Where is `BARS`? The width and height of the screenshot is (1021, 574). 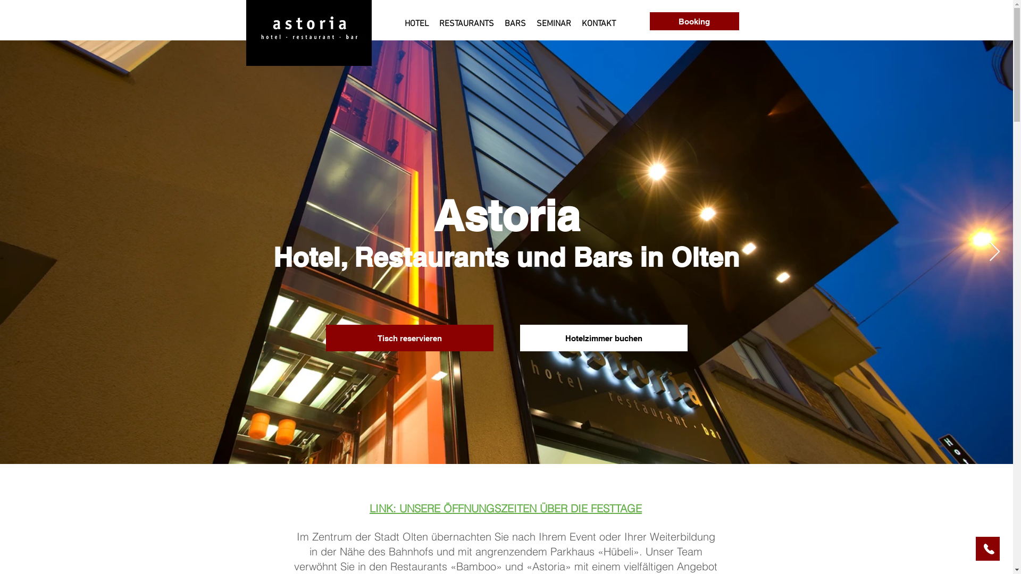 BARS is located at coordinates (515, 19).